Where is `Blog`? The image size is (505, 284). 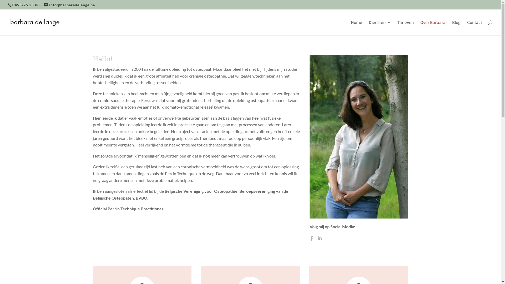 Blog is located at coordinates (456, 28).